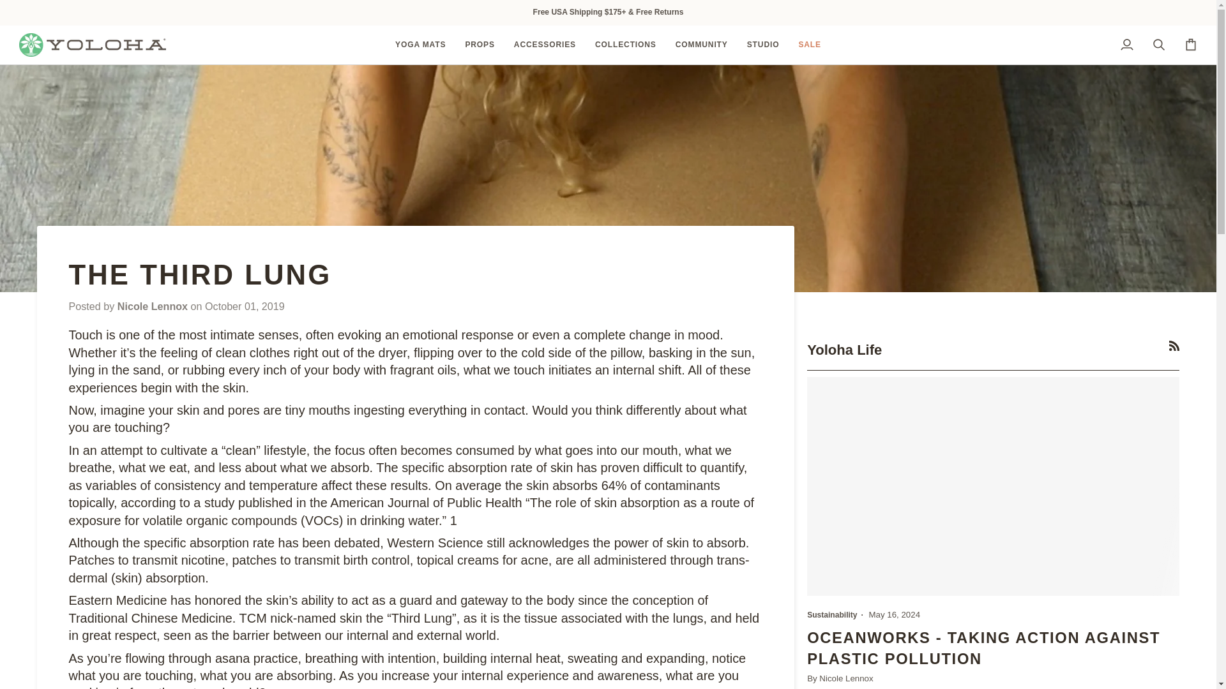 Image resolution: width=1226 pixels, height=689 pixels. I want to click on YOGA MATS, so click(420, 45).